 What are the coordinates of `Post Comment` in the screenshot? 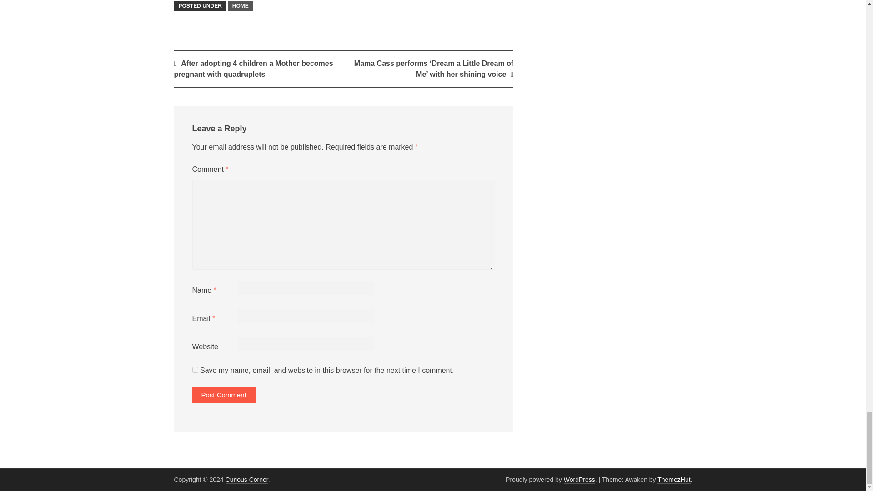 It's located at (223, 395).